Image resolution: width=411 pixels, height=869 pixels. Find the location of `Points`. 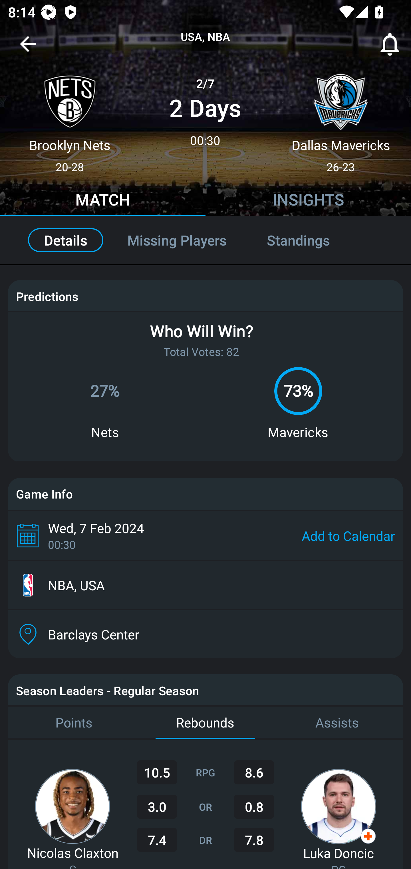

Points is located at coordinates (74, 723).